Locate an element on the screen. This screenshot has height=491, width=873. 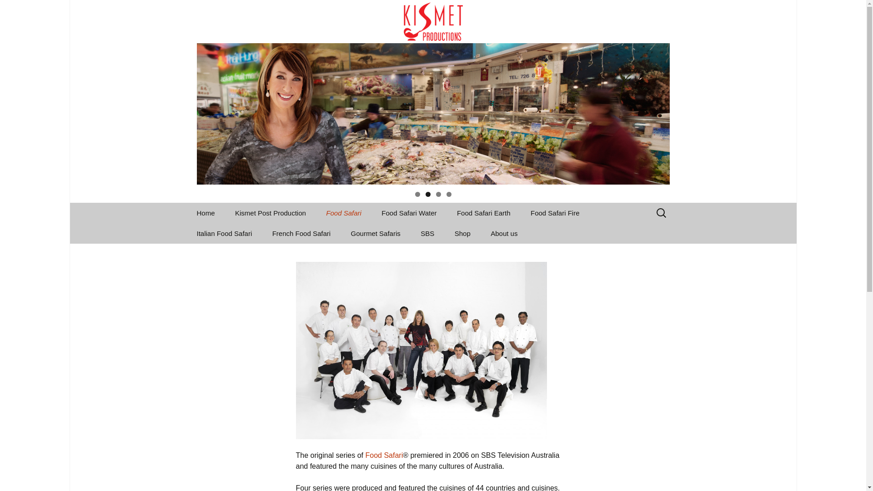
Food Safari 1-4 is located at coordinates (362, 234).